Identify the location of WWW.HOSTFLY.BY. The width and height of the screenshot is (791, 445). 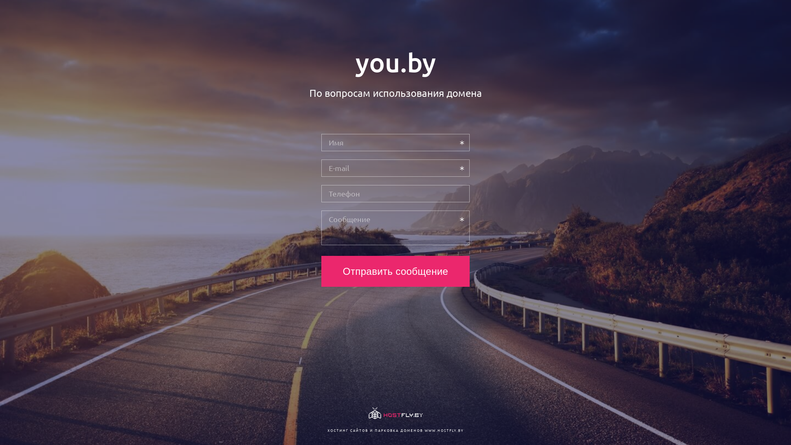
(444, 430).